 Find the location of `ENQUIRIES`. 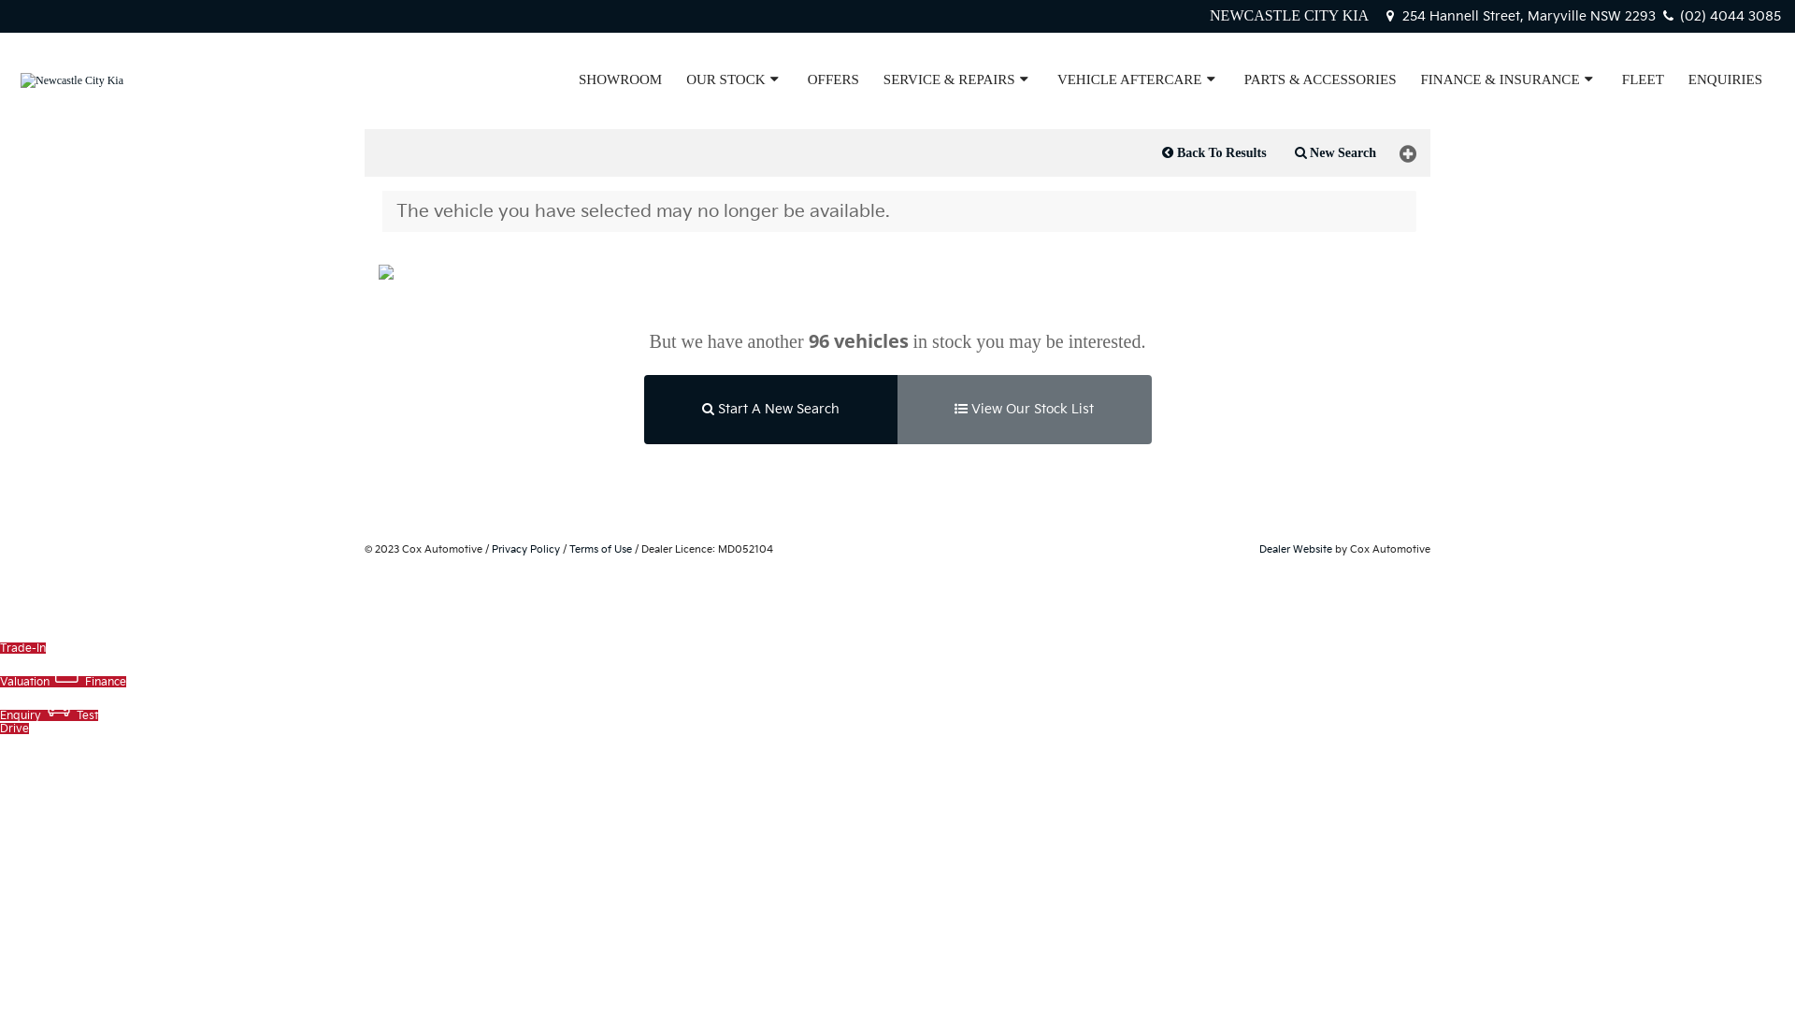

ENQUIRIES is located at coordinates (1726, 79).